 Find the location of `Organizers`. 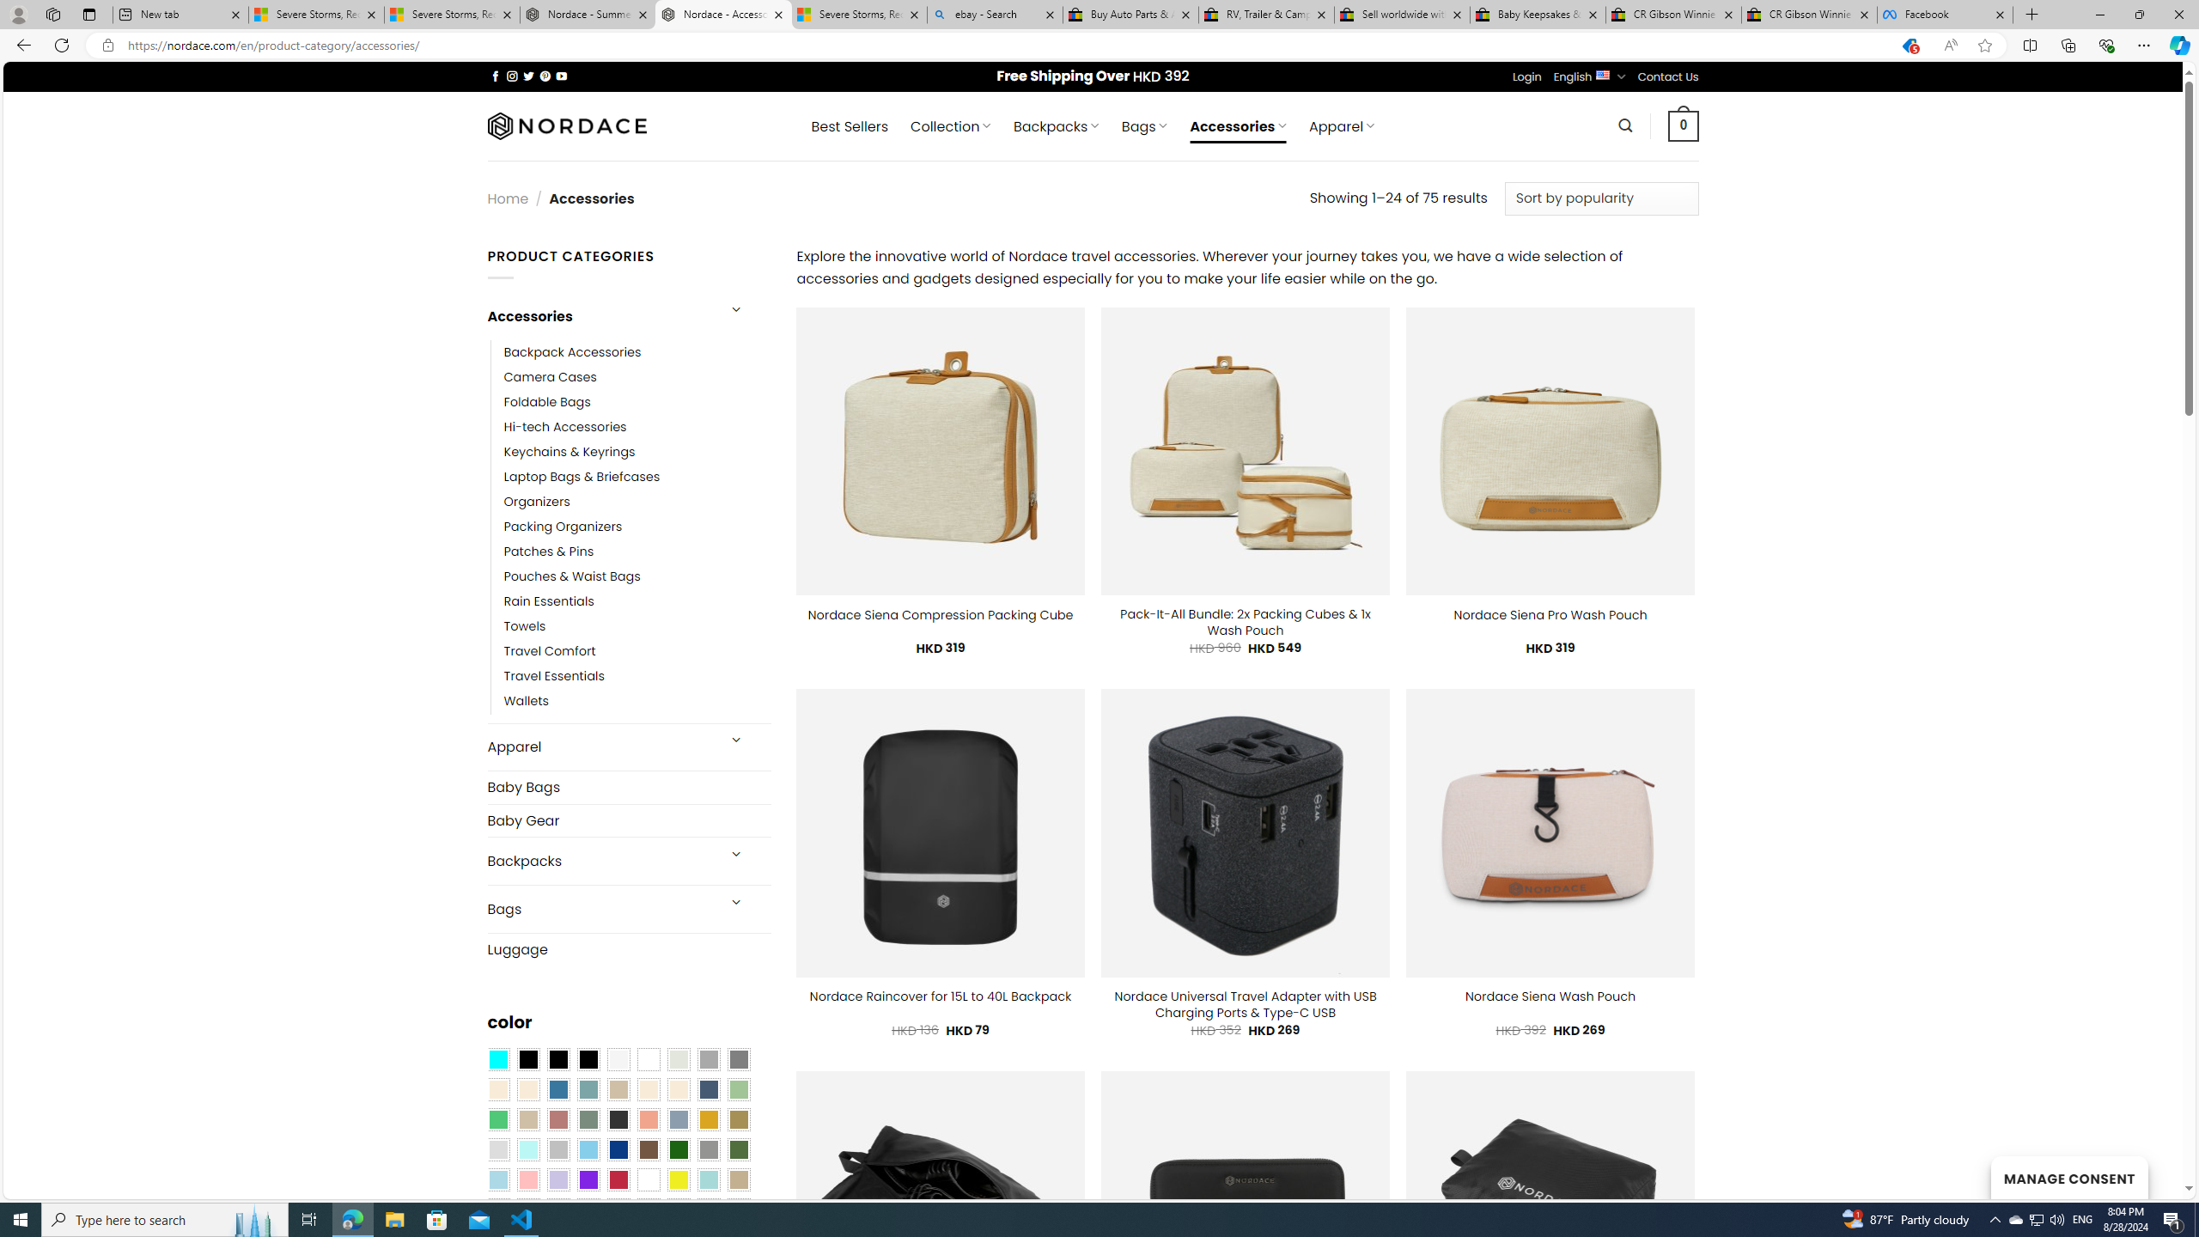

Organizers is located at coordinates (536, 503).